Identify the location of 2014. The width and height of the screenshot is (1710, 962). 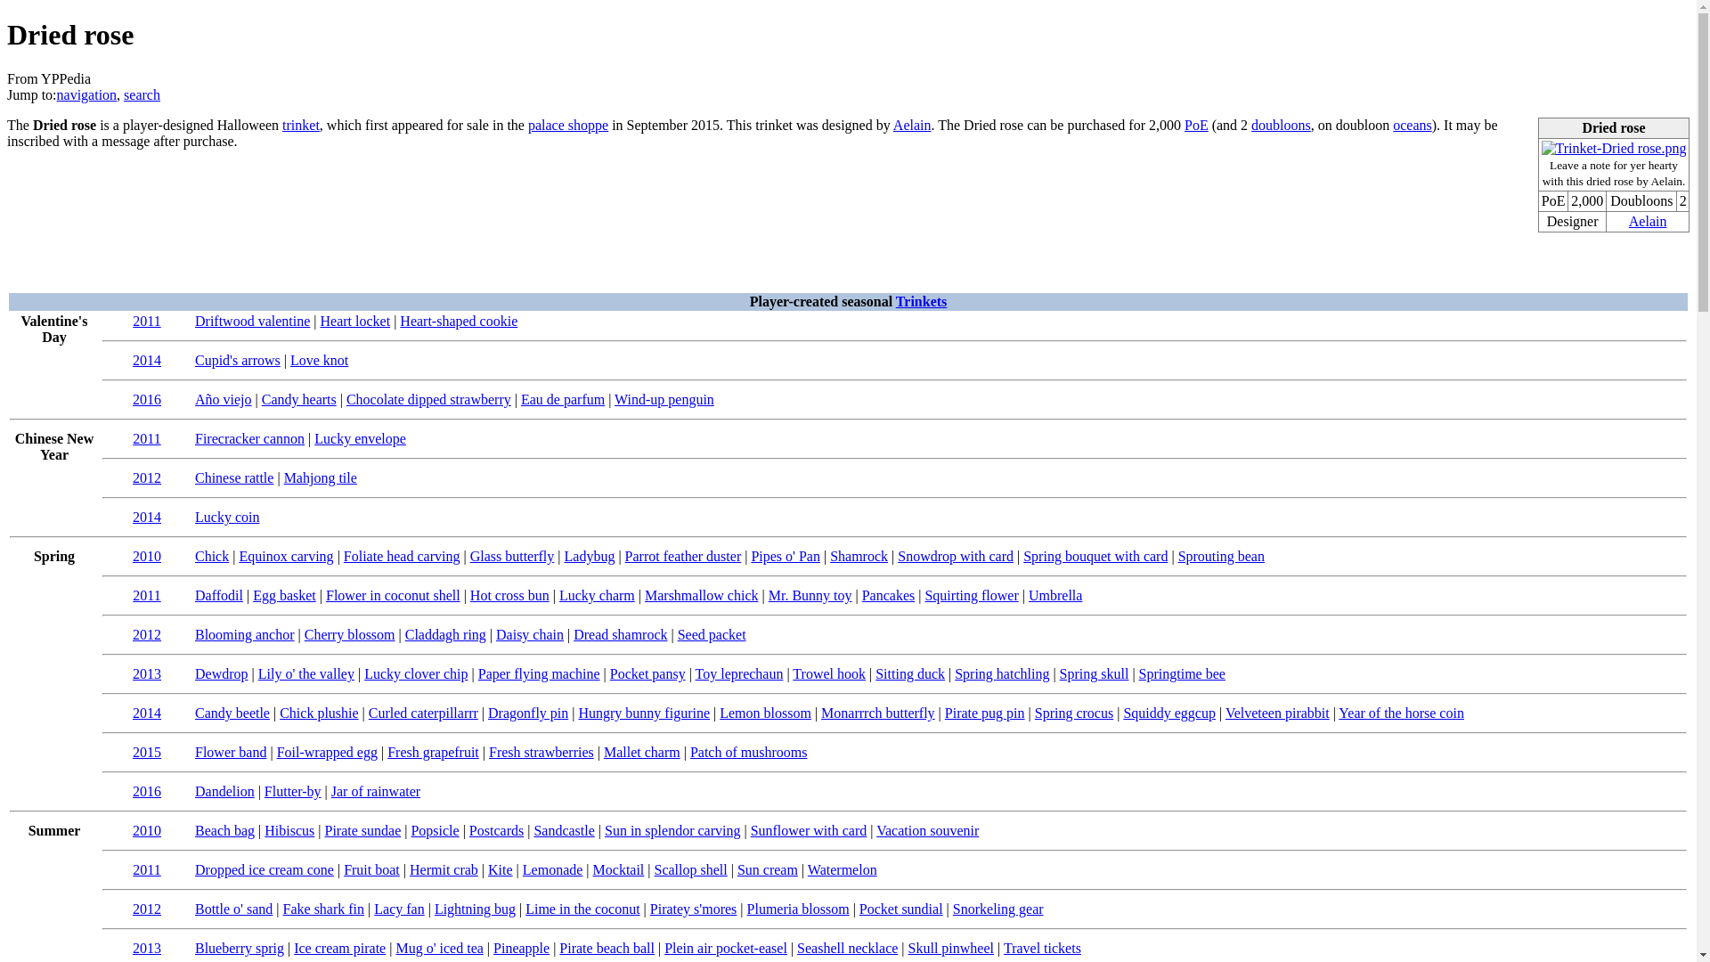
(146, 360).